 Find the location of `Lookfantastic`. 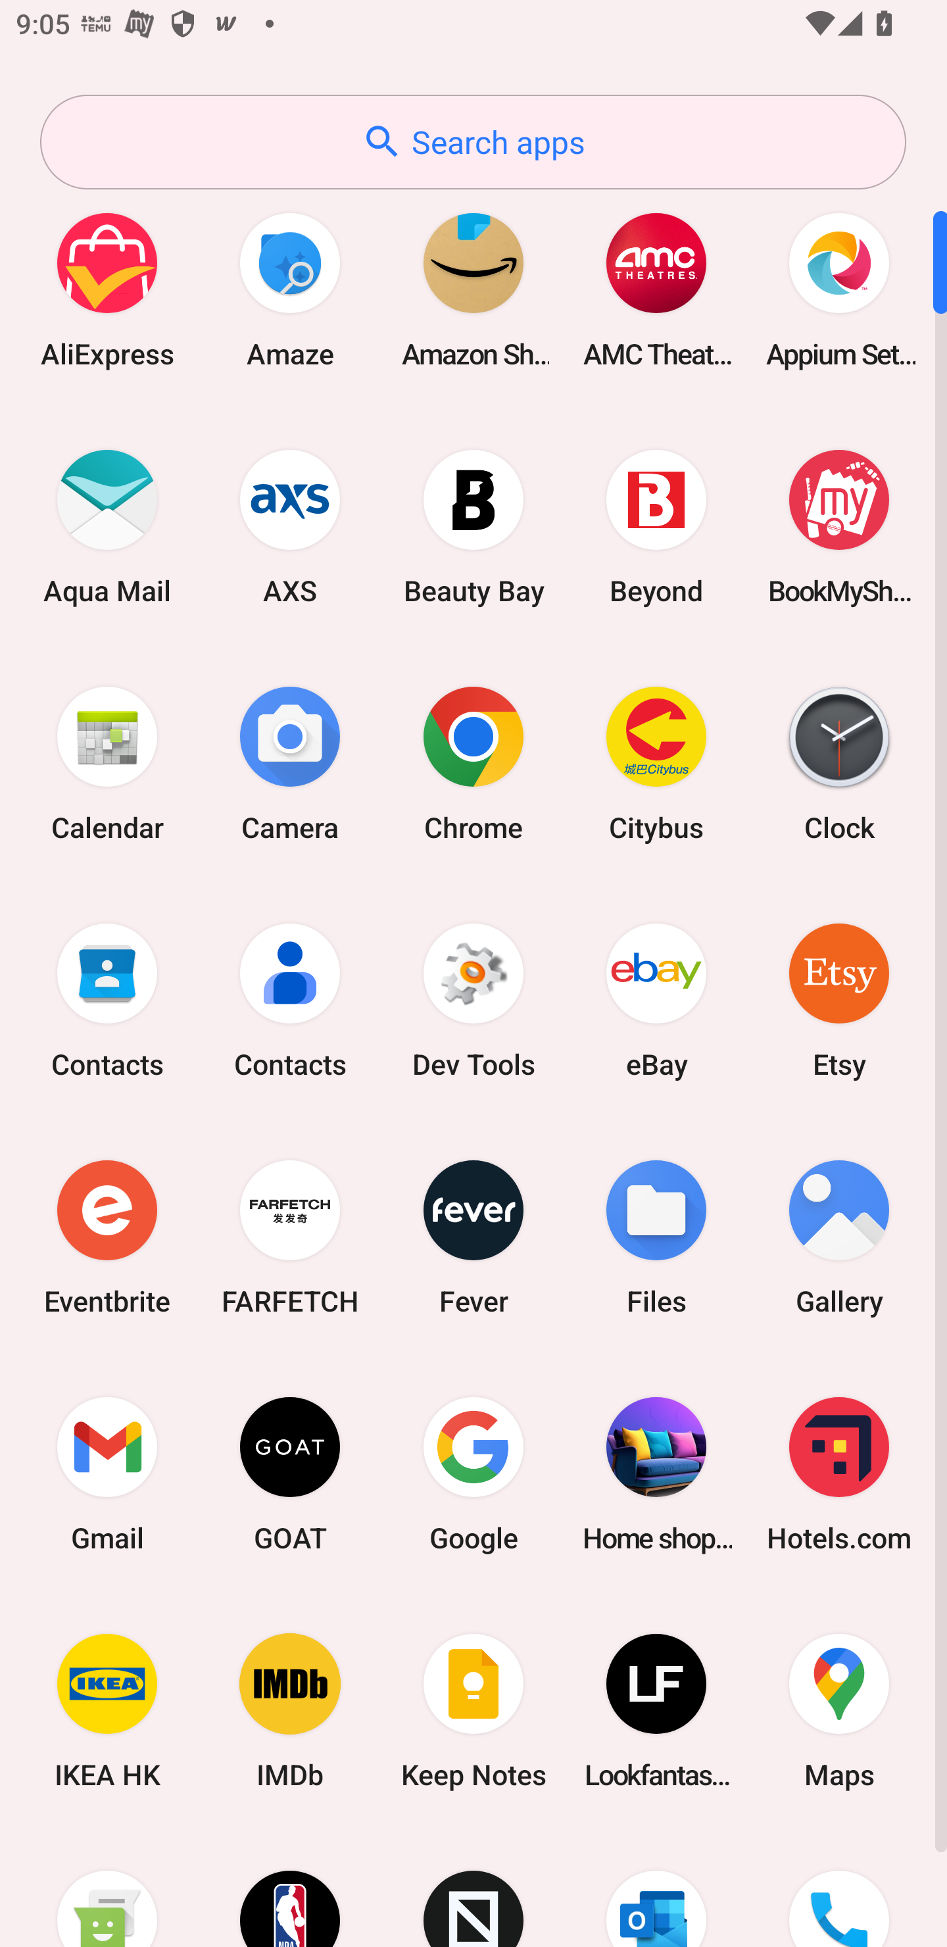

Lookfantastic is located at coordinates (656, 1712).